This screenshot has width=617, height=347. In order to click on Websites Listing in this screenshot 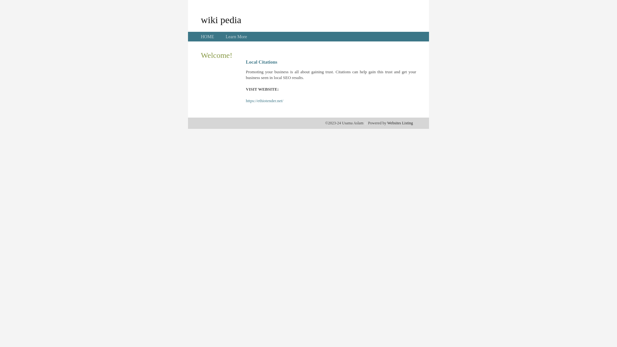, I will do `click(400, 123)`.